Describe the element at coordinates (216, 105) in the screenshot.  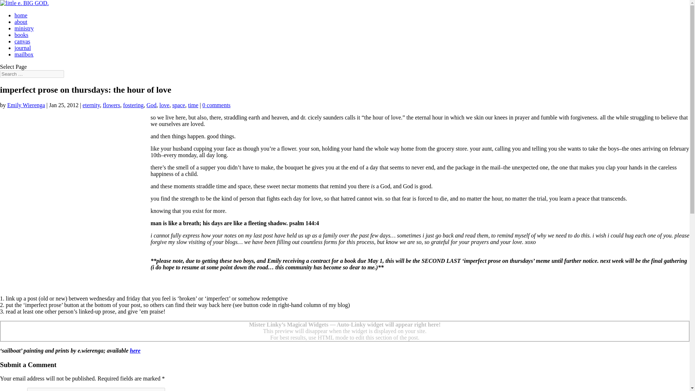
I see `0 comments` at that location.